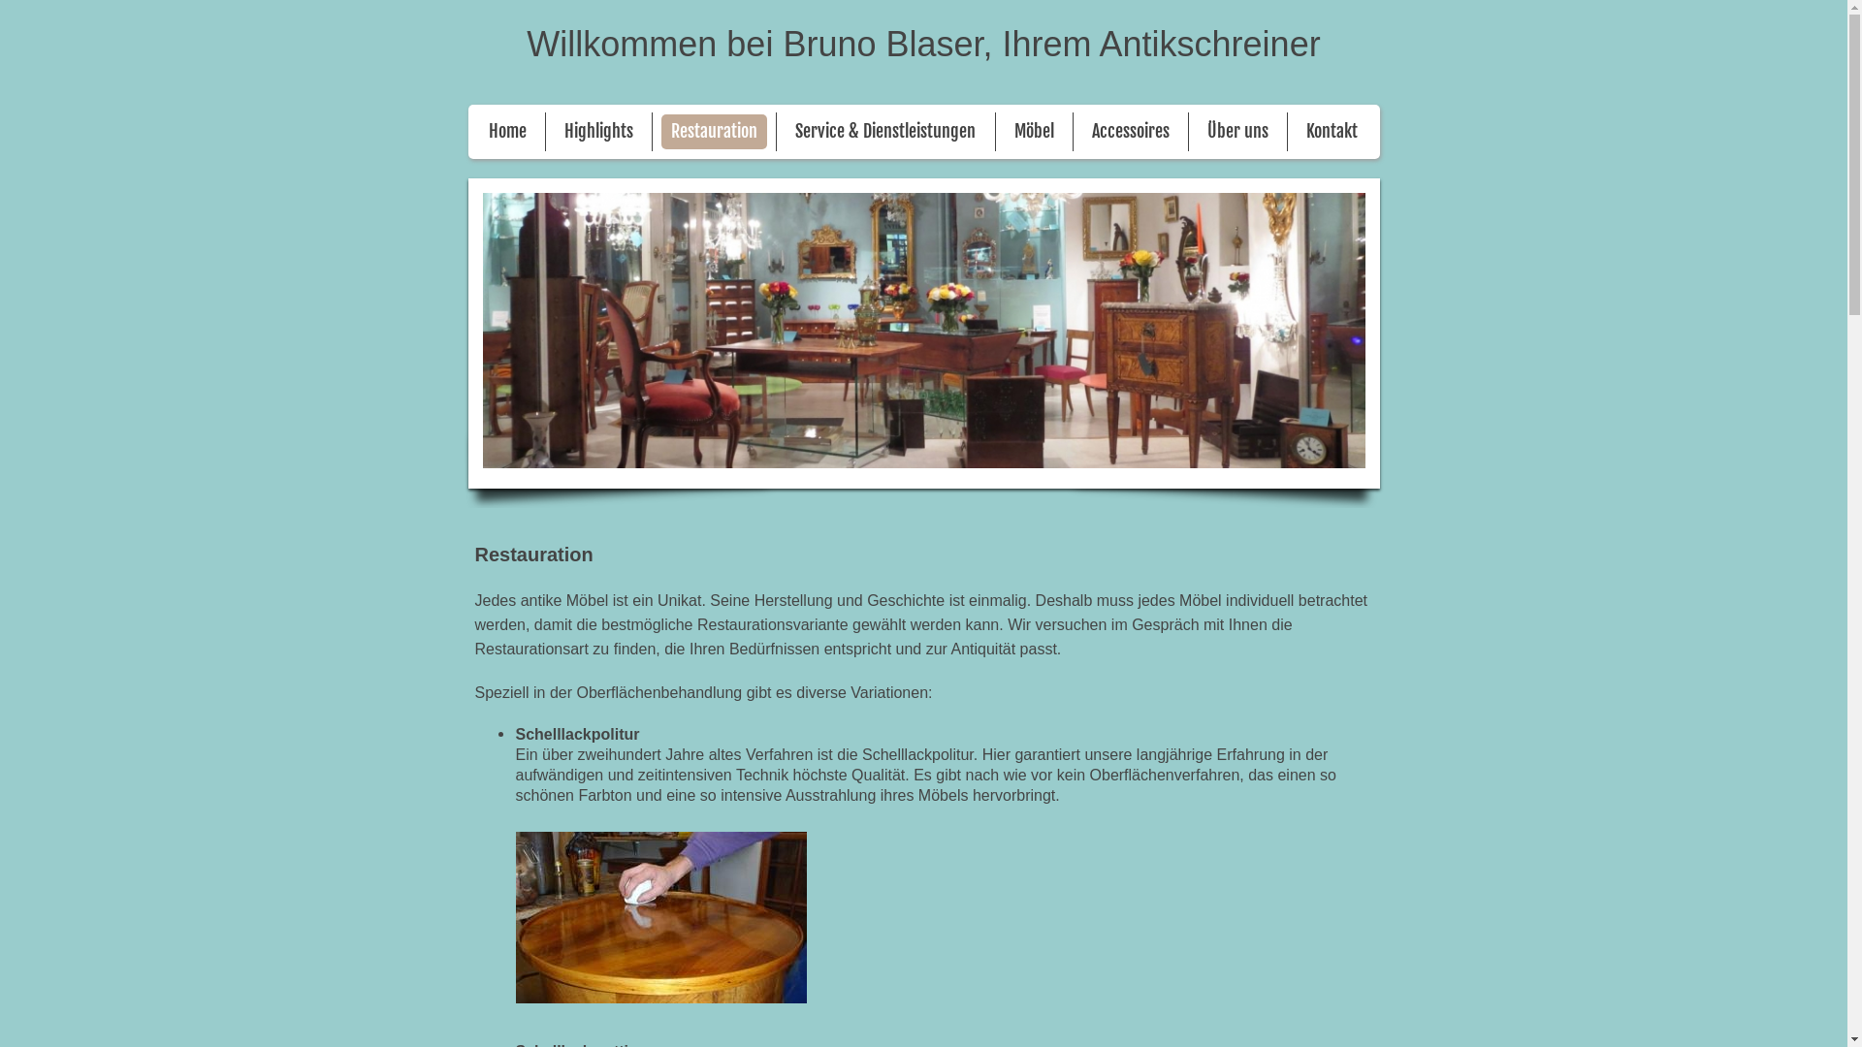 This screenshot has height=1047, width=1862. I want to click on Service & Dienstleistungen, so click(885, 132).